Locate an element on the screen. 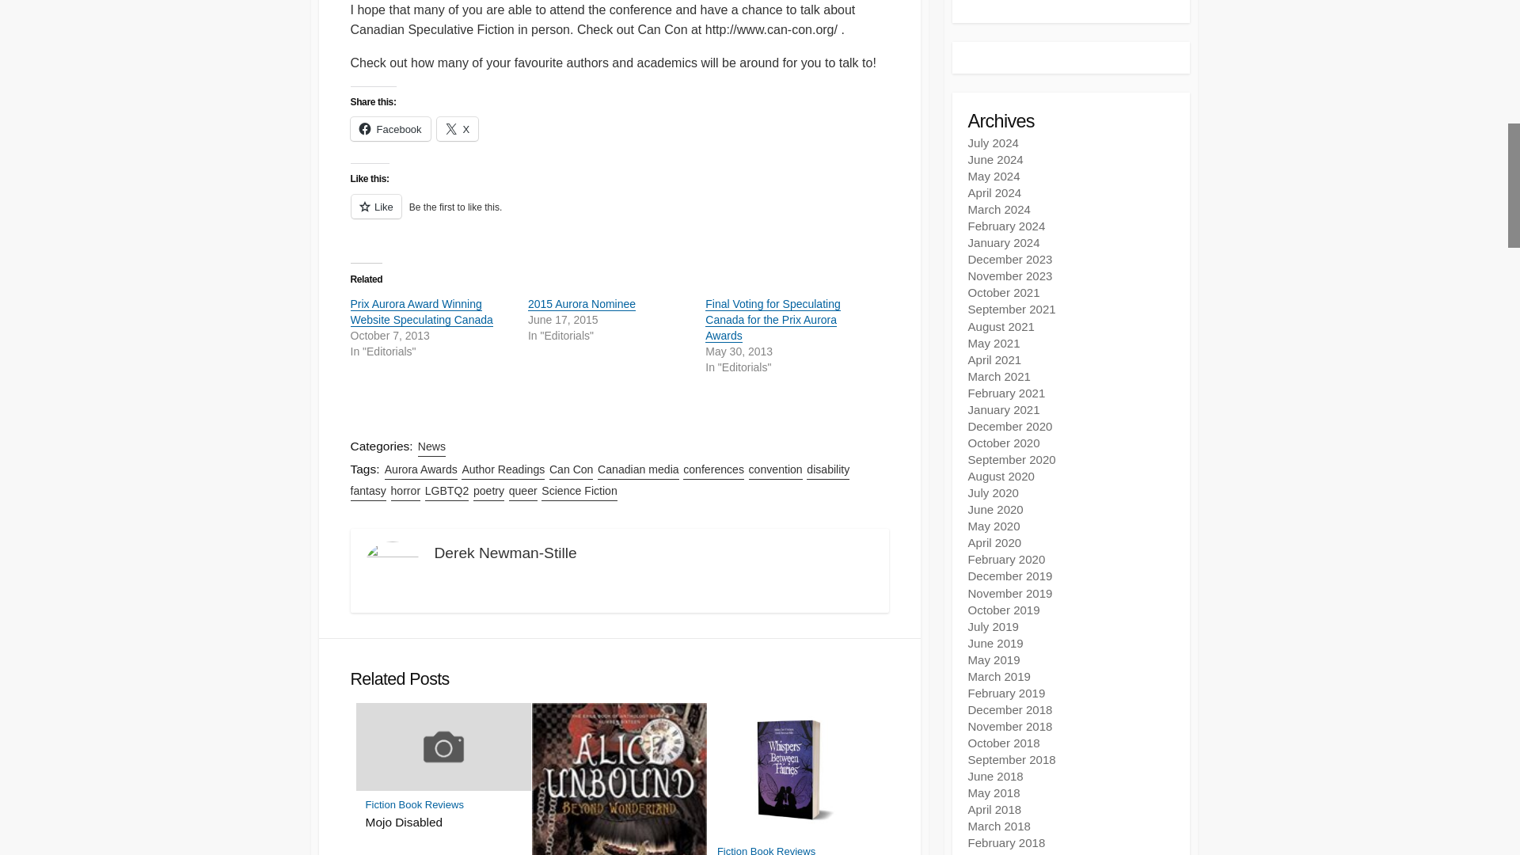 The height and width of the screenshot is (855, 1520). Like or Reblog is located at coordinates (618, 215).